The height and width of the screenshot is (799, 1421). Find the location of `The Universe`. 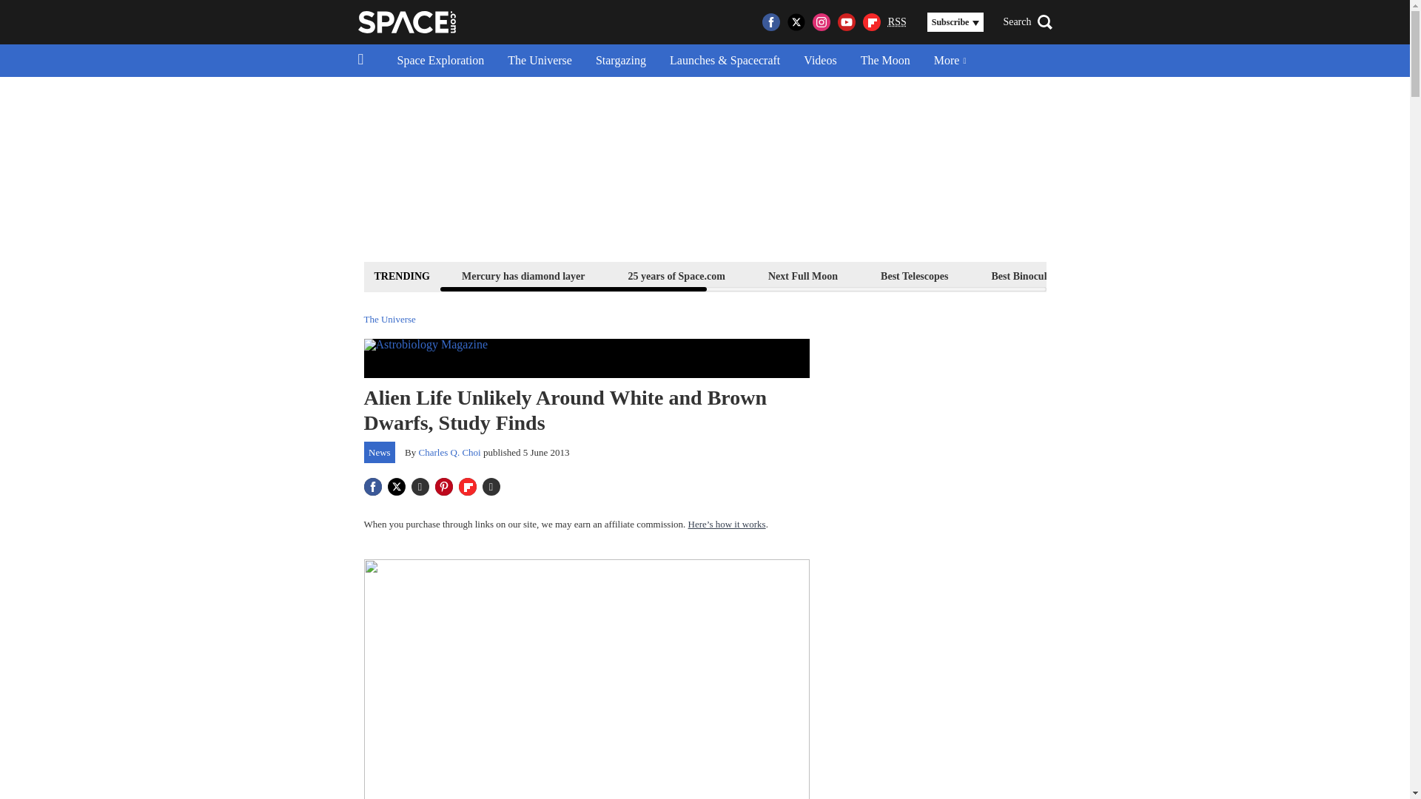

The Universe is located at coordinates (540, 61).